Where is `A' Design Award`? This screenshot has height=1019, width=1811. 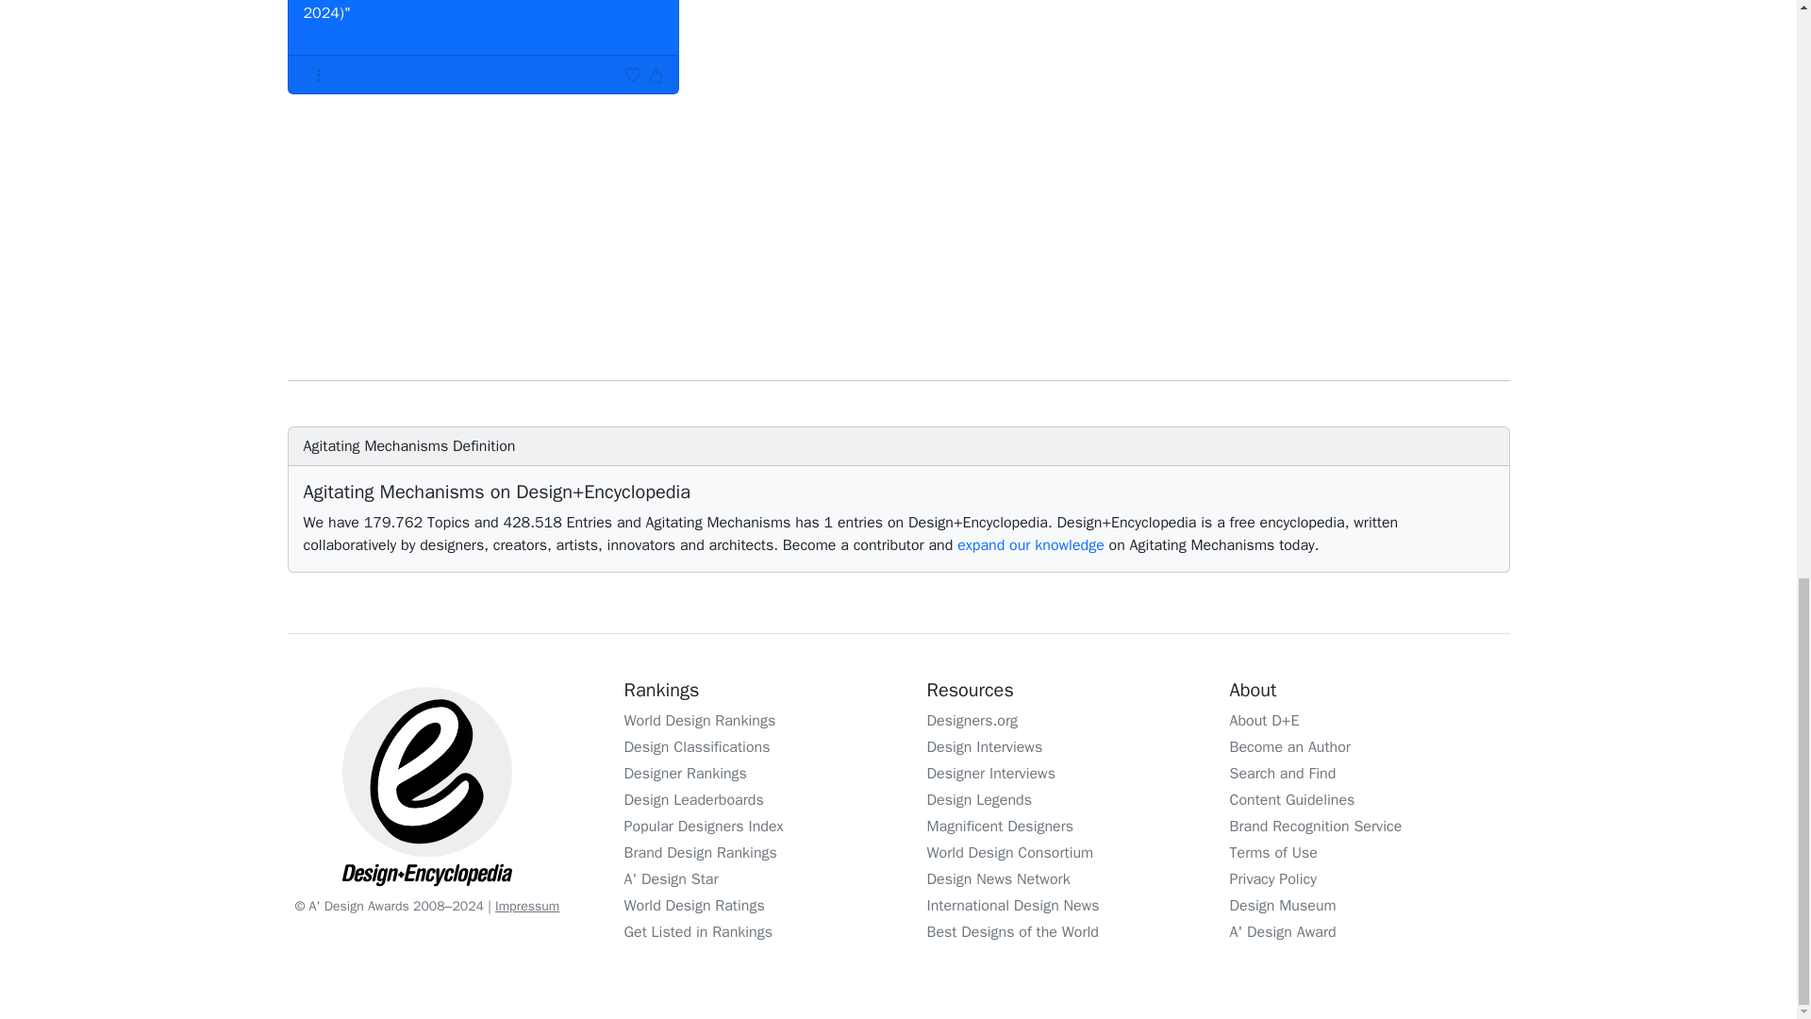
A' Design Award is located at coordinates (1283, 932).